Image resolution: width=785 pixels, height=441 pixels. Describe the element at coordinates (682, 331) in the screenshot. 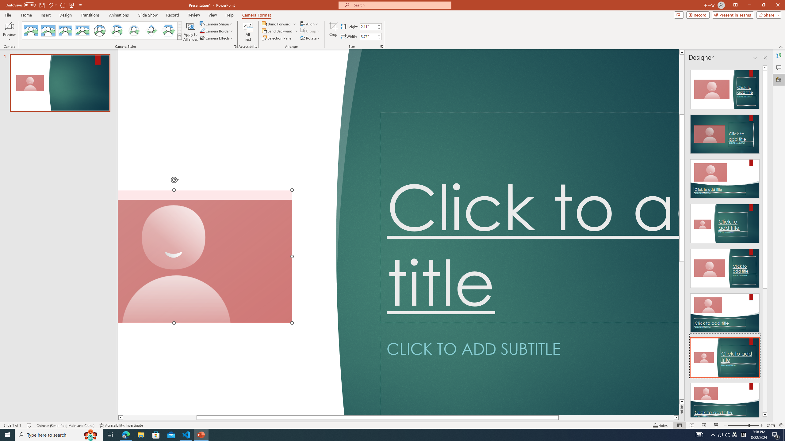

I see `Page down` at that location.